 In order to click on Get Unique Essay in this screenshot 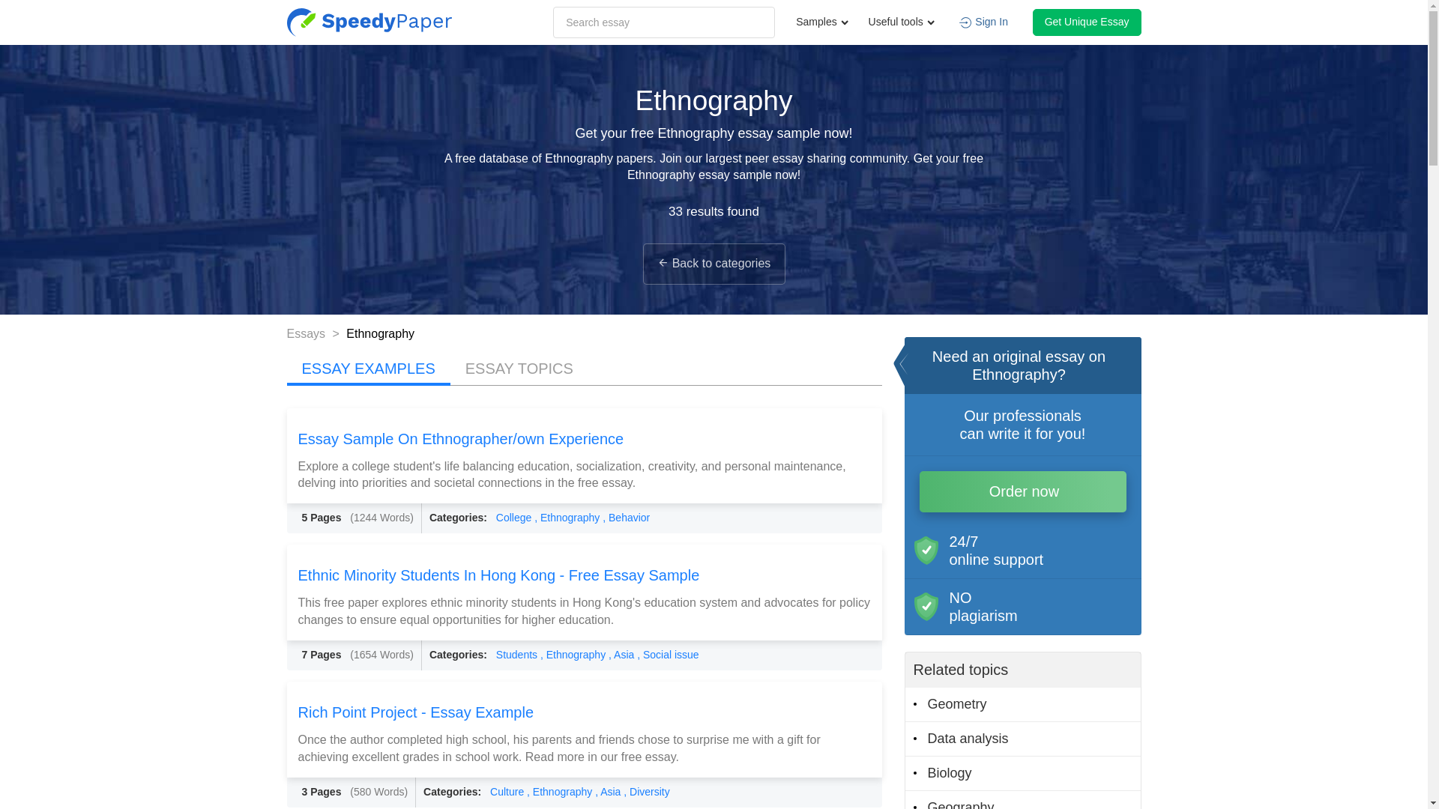, I will do `click(1087, 22)`.